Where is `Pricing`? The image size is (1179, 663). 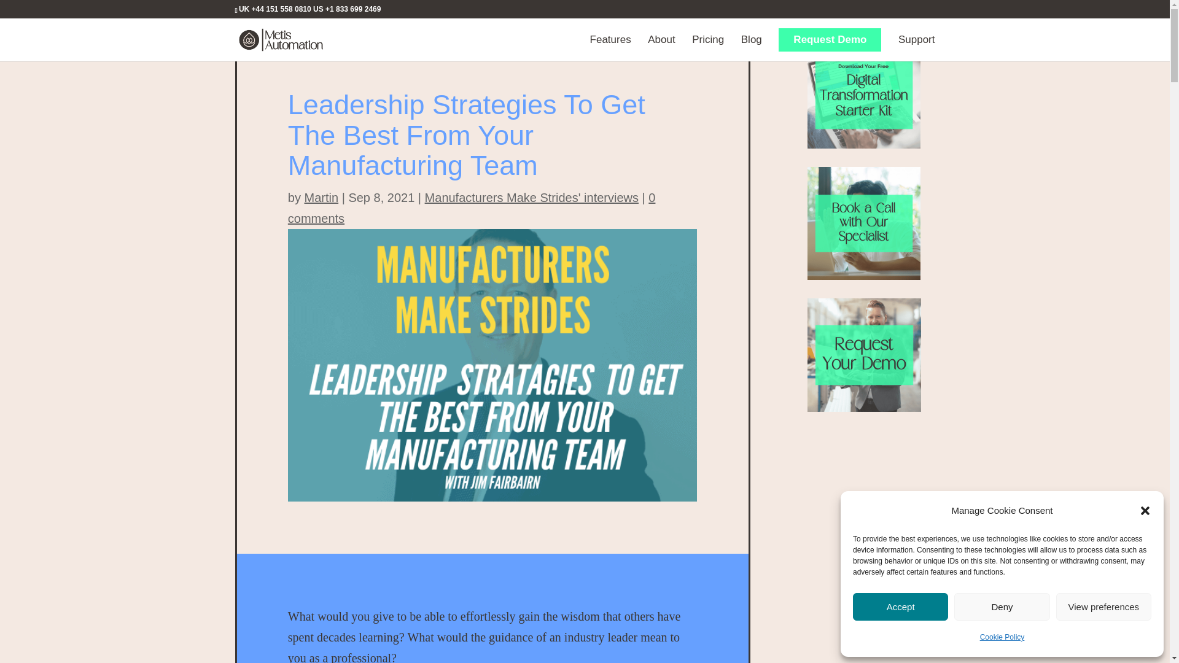 Pricing is located at coordinates (707, 48).